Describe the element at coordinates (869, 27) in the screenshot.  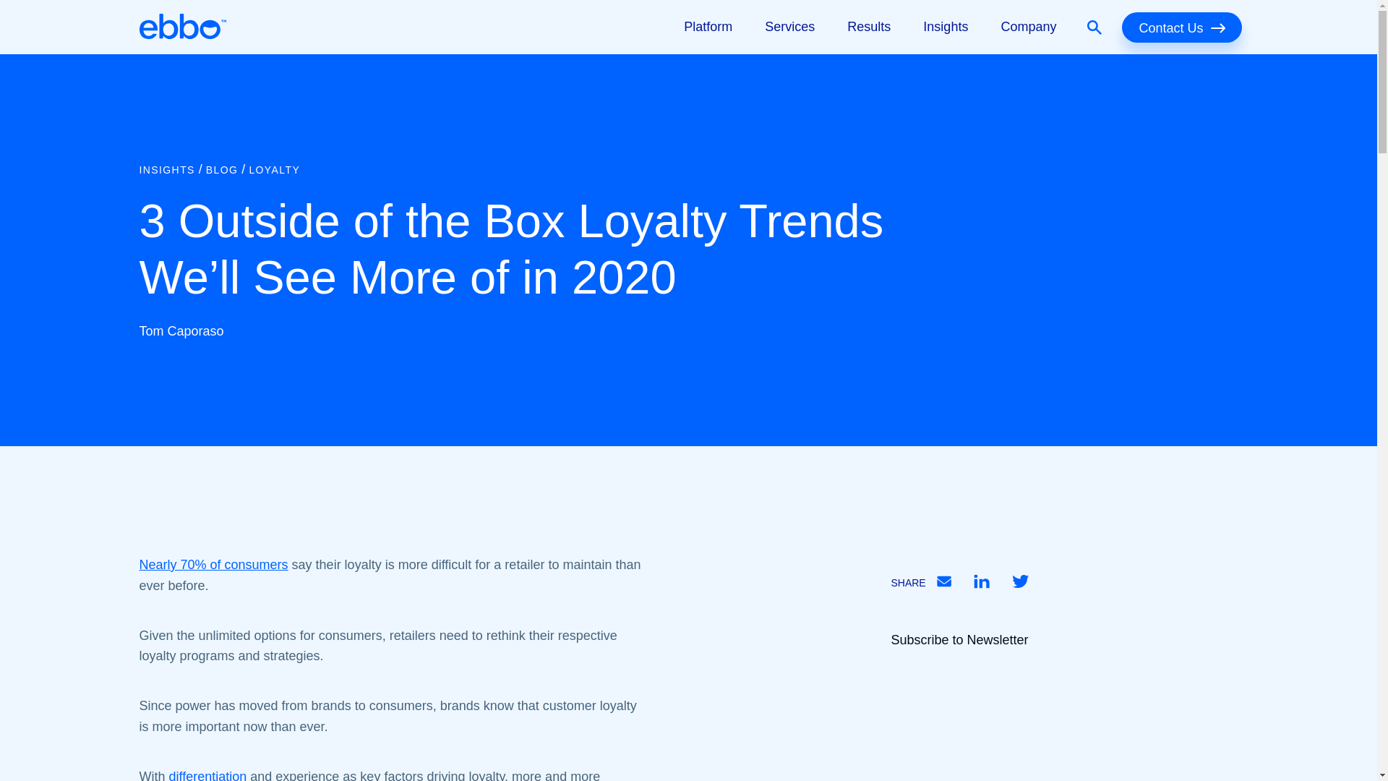
I see `Results` at that location.